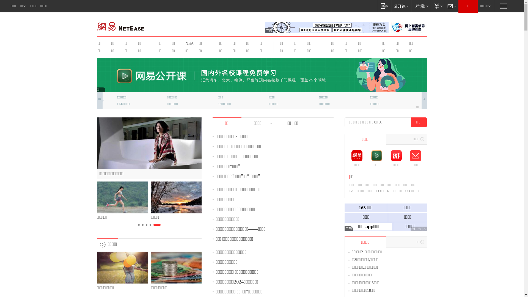 This screenshot has width=528, height=297. I want to click on LOFTER, so click(383, 191).